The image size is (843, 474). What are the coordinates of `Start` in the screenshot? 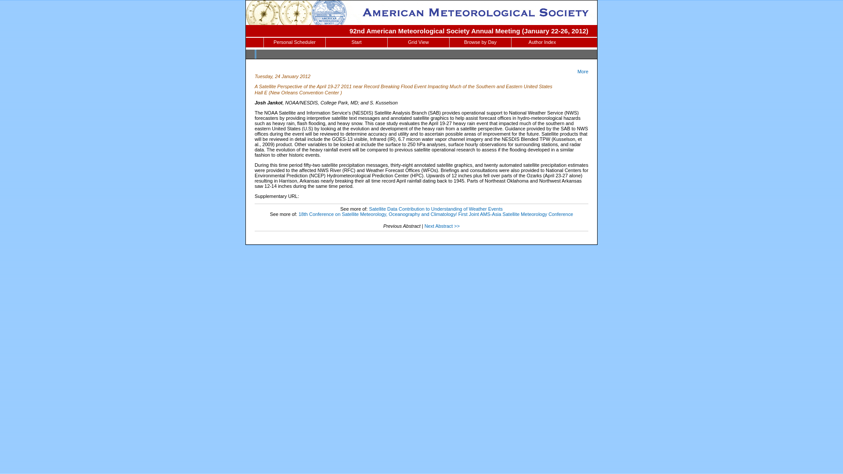 It's located at (356, 43).